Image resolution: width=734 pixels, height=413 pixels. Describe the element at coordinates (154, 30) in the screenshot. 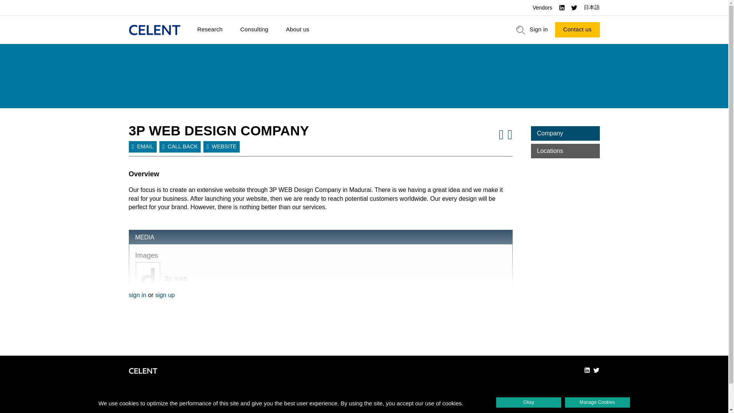

I see `Home` at that location.